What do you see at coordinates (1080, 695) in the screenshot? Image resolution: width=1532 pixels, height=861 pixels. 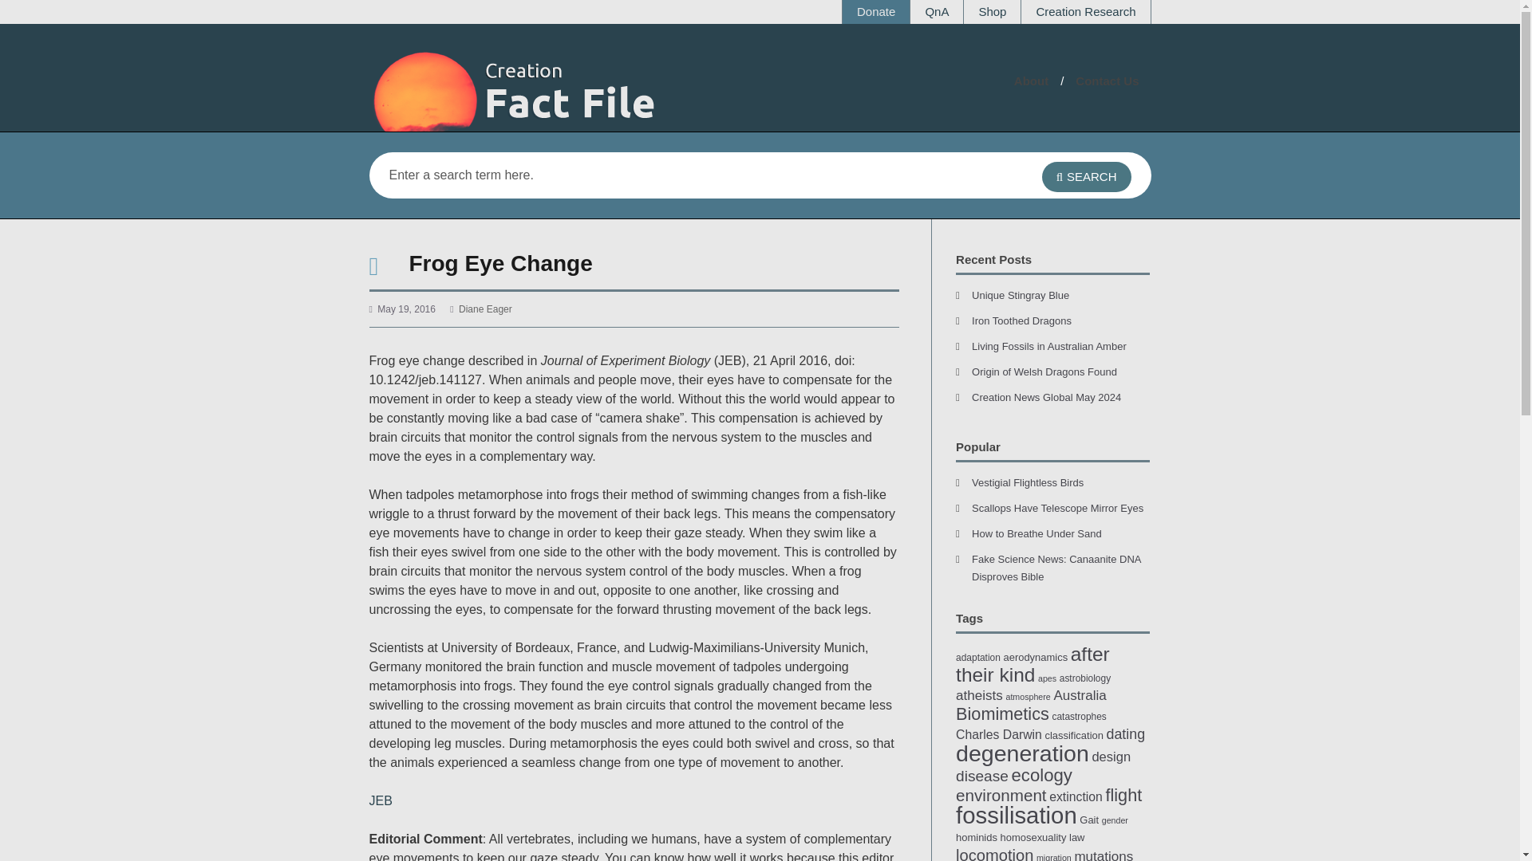 I see `Australia` at bounding box center [1080, 695].